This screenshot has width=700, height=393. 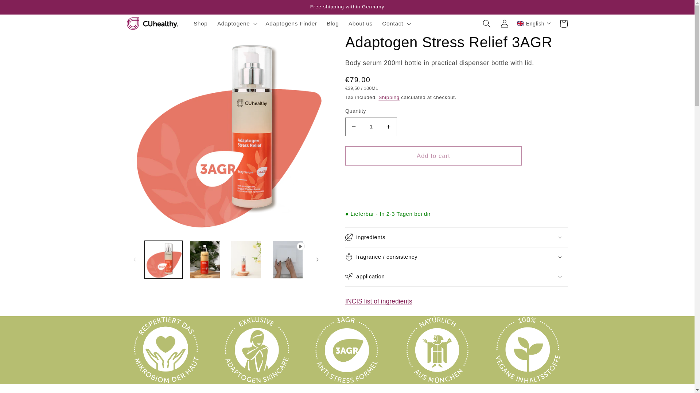 What do you see at coordinates (360, 23) in the screenshot?
I see `About us` at bounding box center [360, 23].